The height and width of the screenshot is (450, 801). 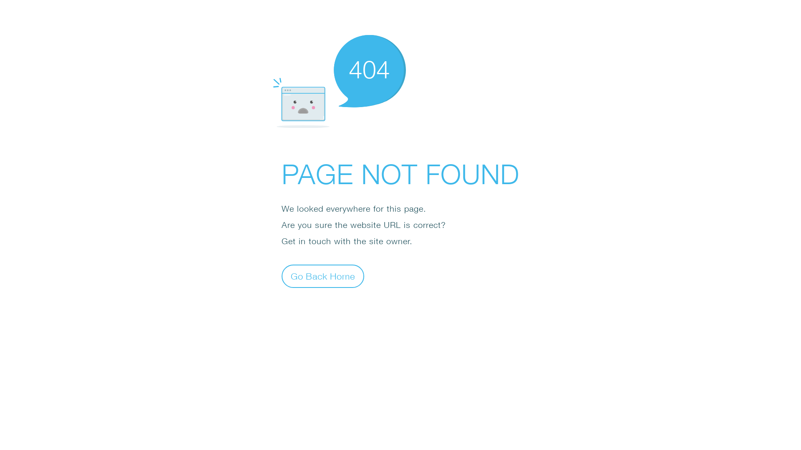 I want to click on Go Back Home, so click(x=323, y=276).